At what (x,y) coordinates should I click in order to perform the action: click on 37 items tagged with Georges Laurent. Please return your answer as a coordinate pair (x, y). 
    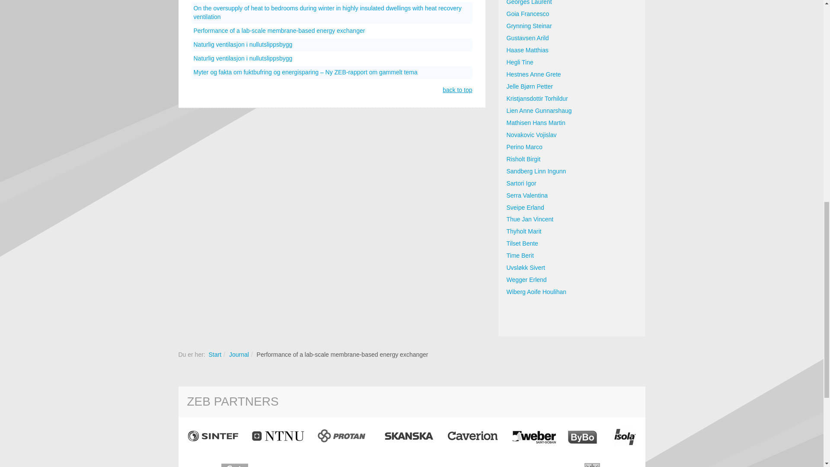
    Looking at the image, I should click on (571, 4).